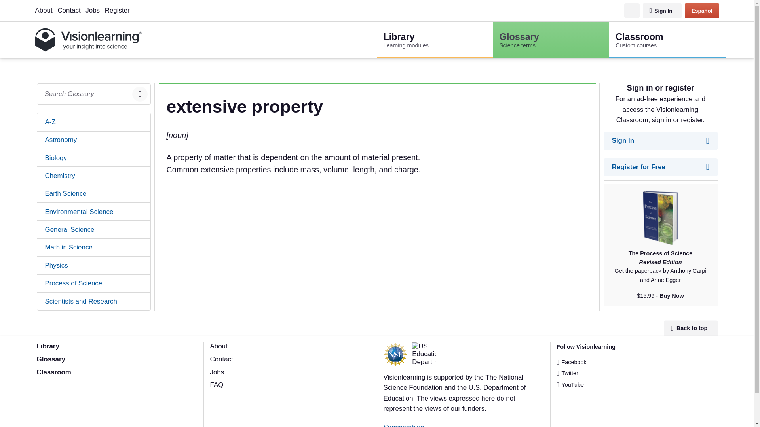 The width and height of the screenshot is (760, 427). Describe the element at coordinates (662, 10) in the screenshot. I see `Glossary` at that location.